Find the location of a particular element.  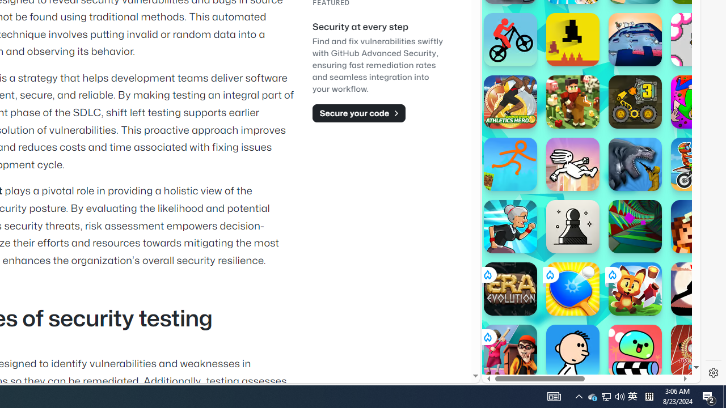

Poor Eddie Poor Eddie is located at coordinates (573, 351).